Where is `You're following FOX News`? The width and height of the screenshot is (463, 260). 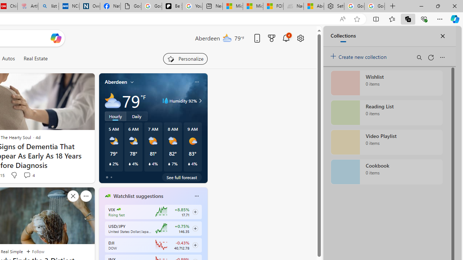 You're following FOX News is located at coordinates (71, 177).